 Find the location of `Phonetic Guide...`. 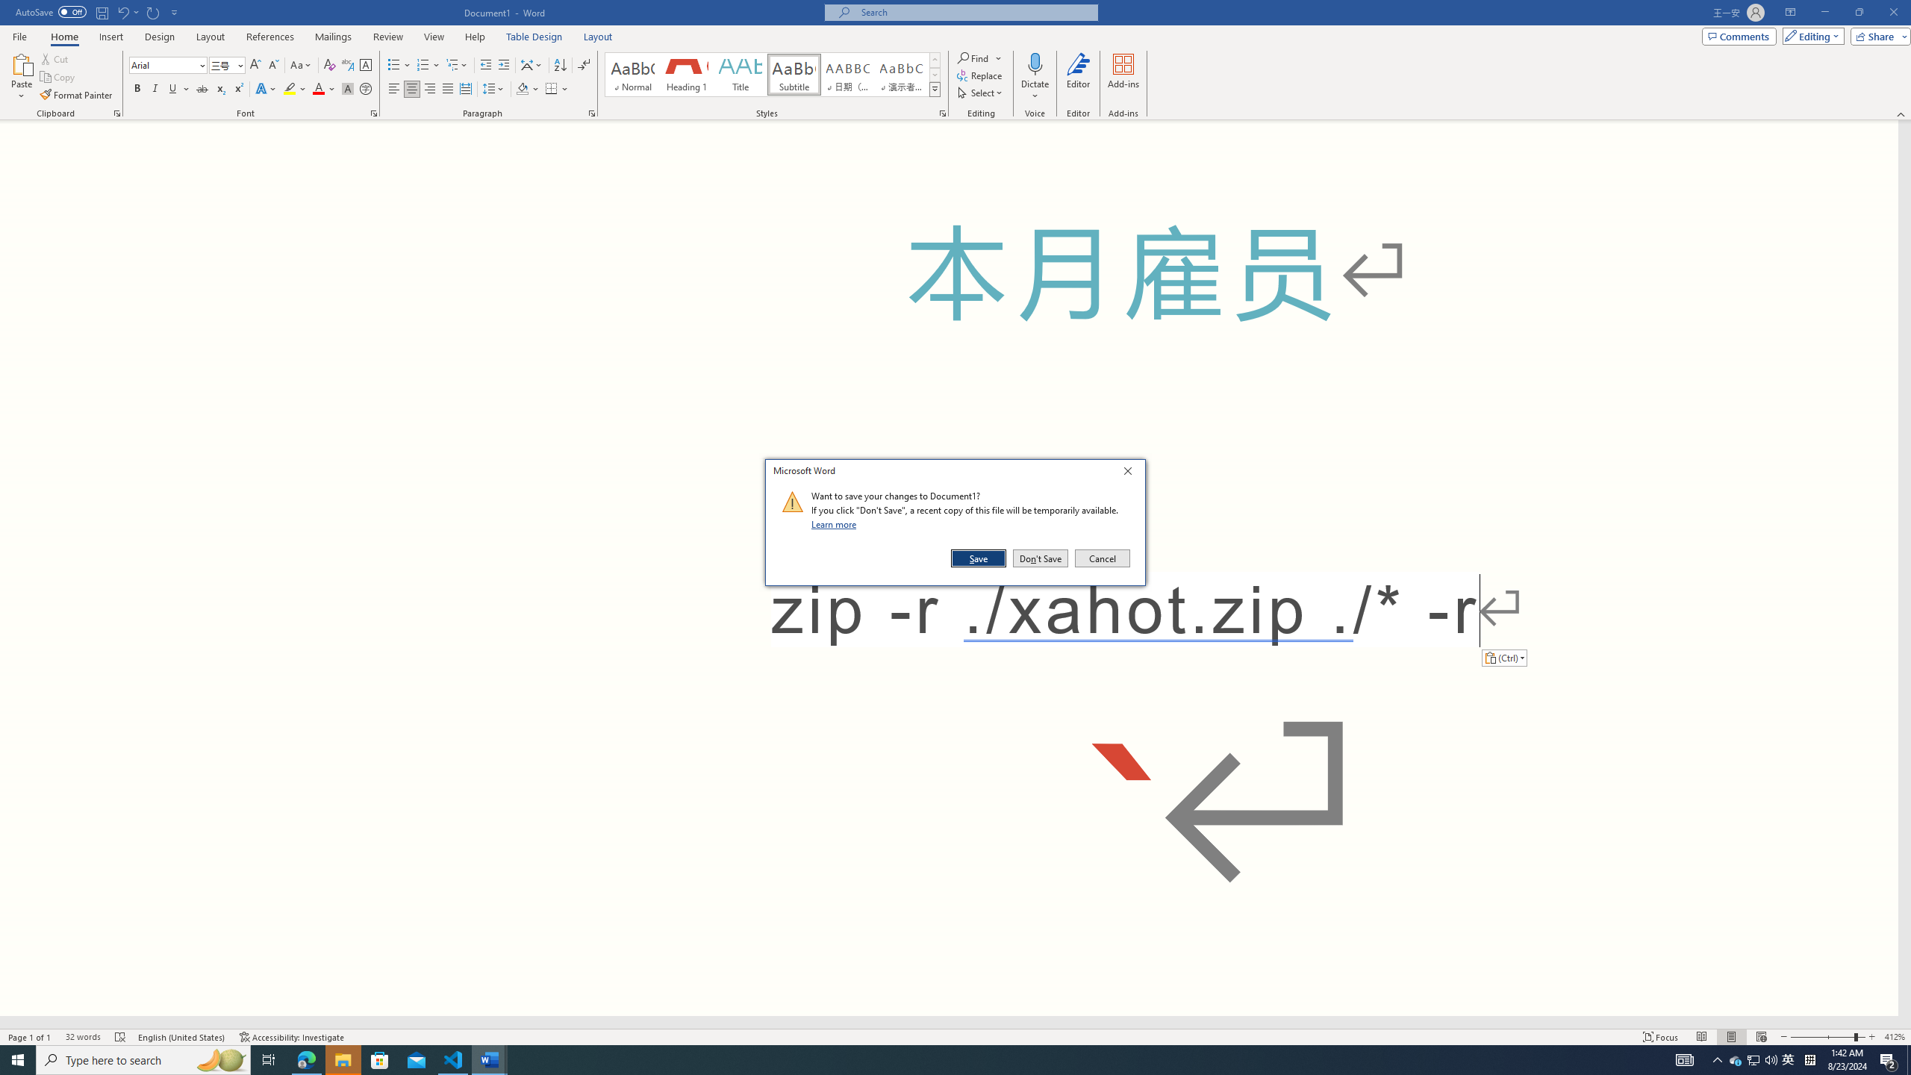

Phonetic Guide... is located at coordinates (348, 66).